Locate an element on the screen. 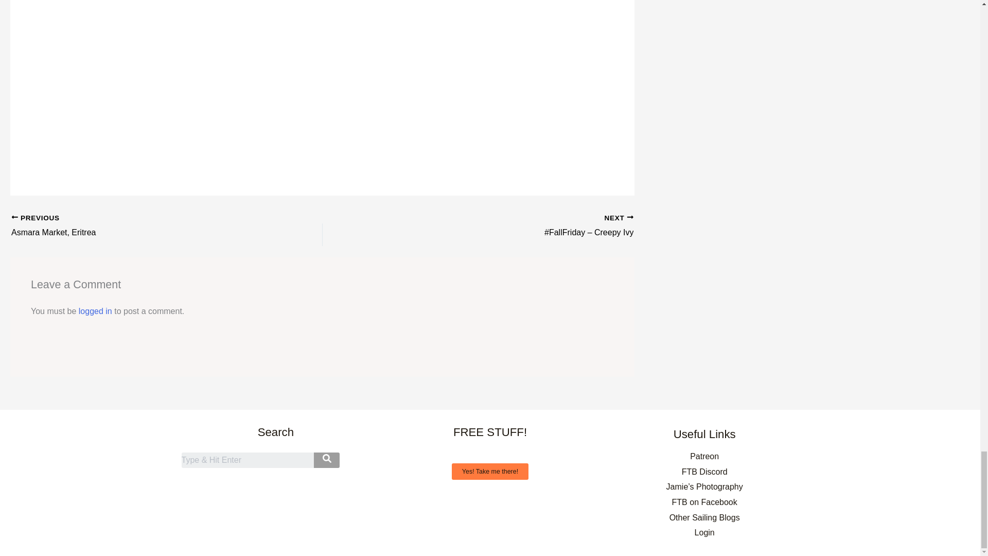 This screenshot has height=556, width=988. Search is located at coordinates (247, 460).